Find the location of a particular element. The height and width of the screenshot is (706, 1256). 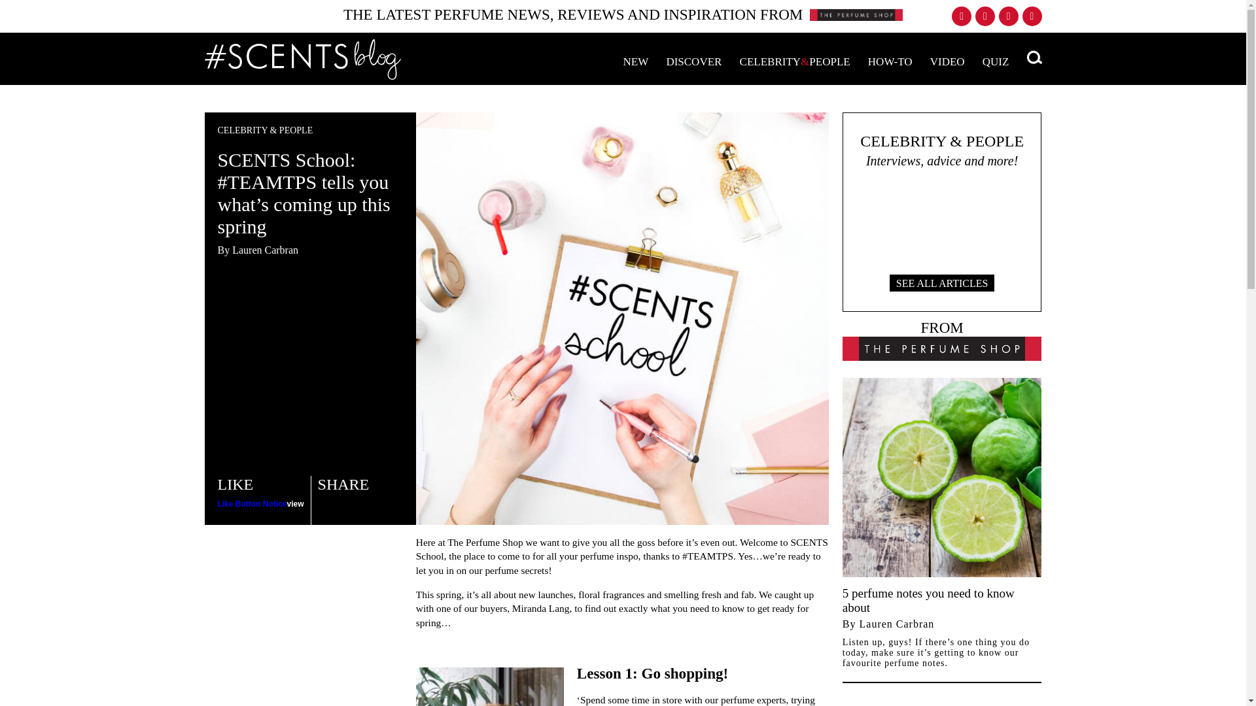

view is located at coordinates (296, 503).